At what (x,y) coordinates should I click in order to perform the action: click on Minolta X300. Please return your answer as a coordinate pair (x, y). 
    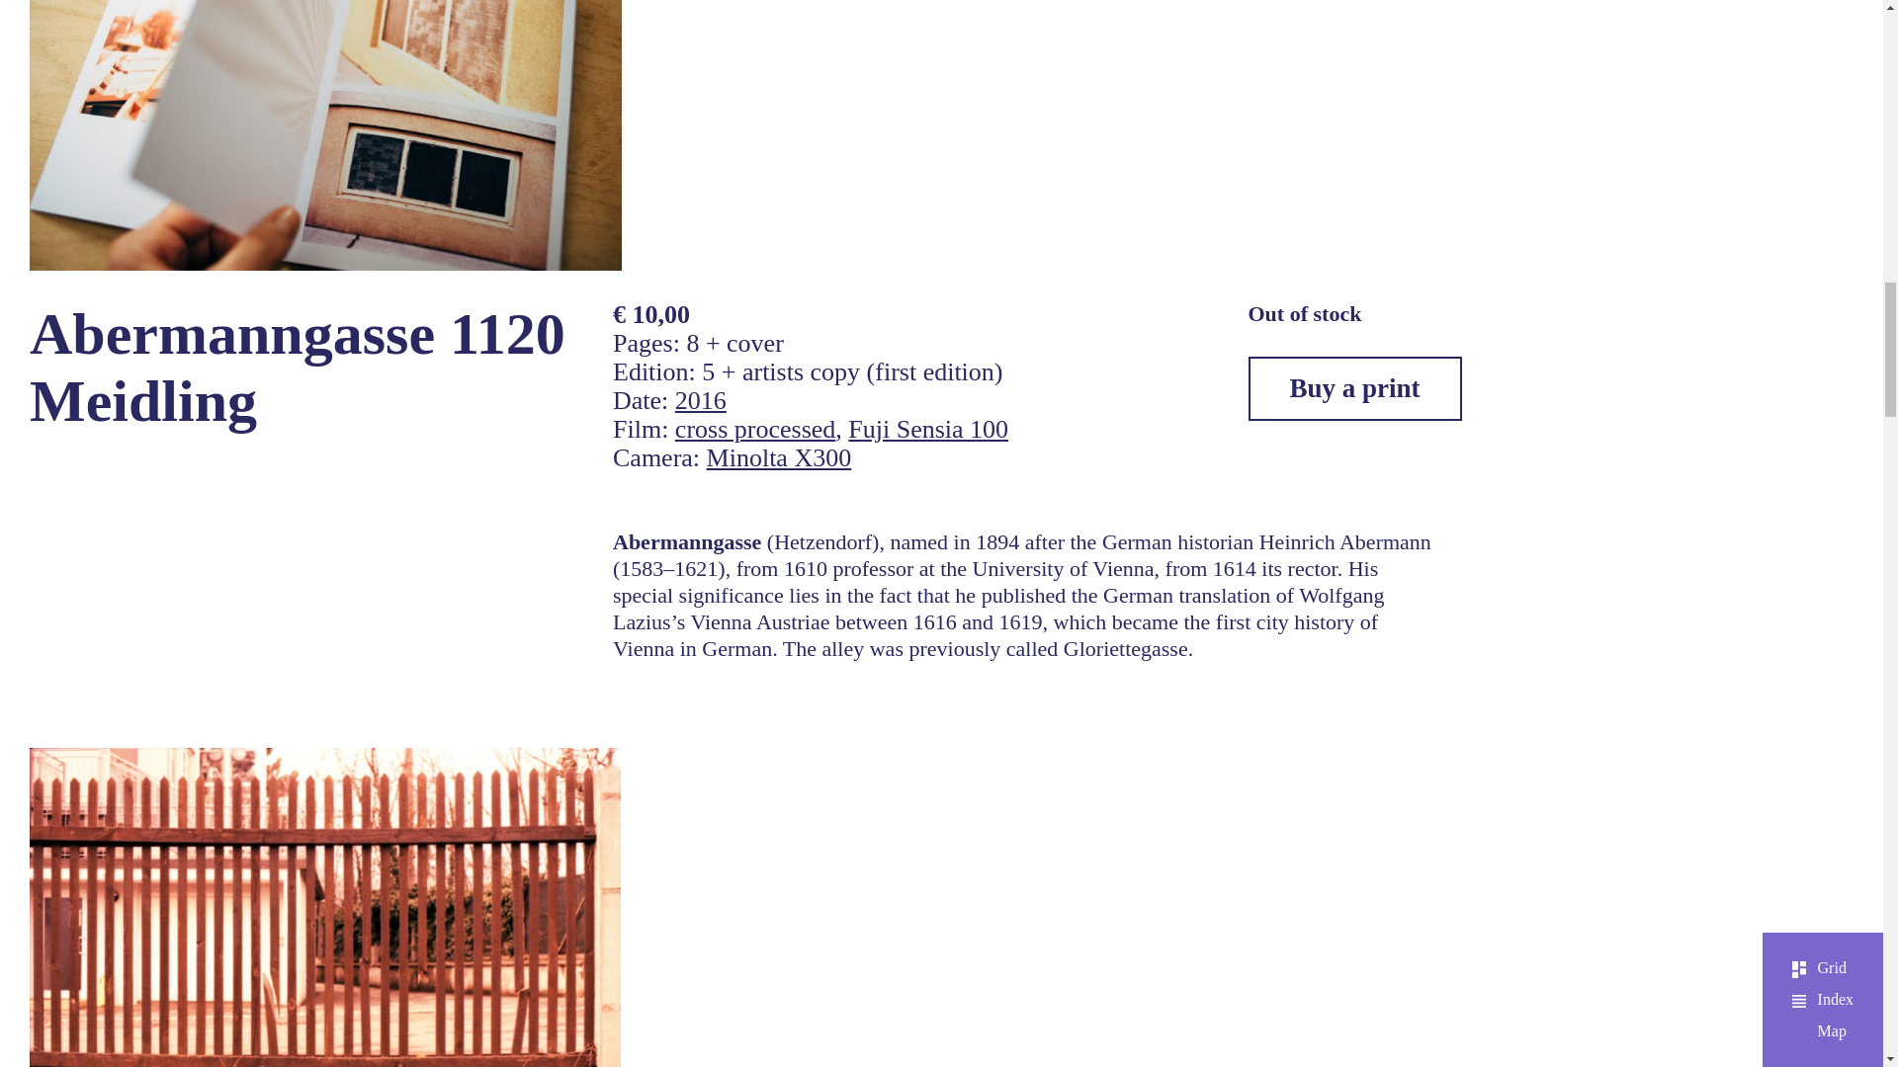
    Looking at the image, I should click on (779, 458).